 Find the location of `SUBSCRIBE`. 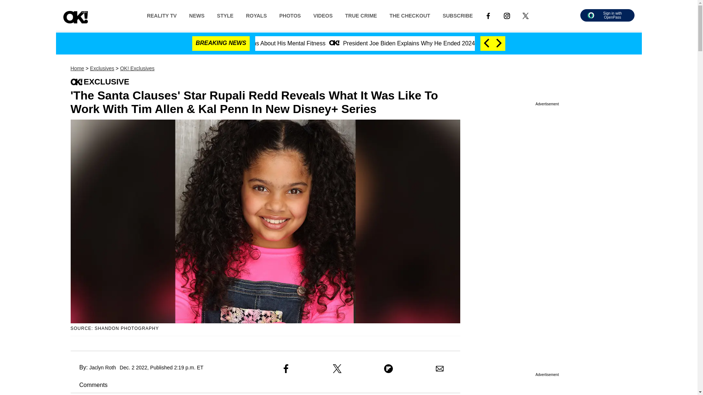

SUBSCRIBE is located at coordinates (458, 15).